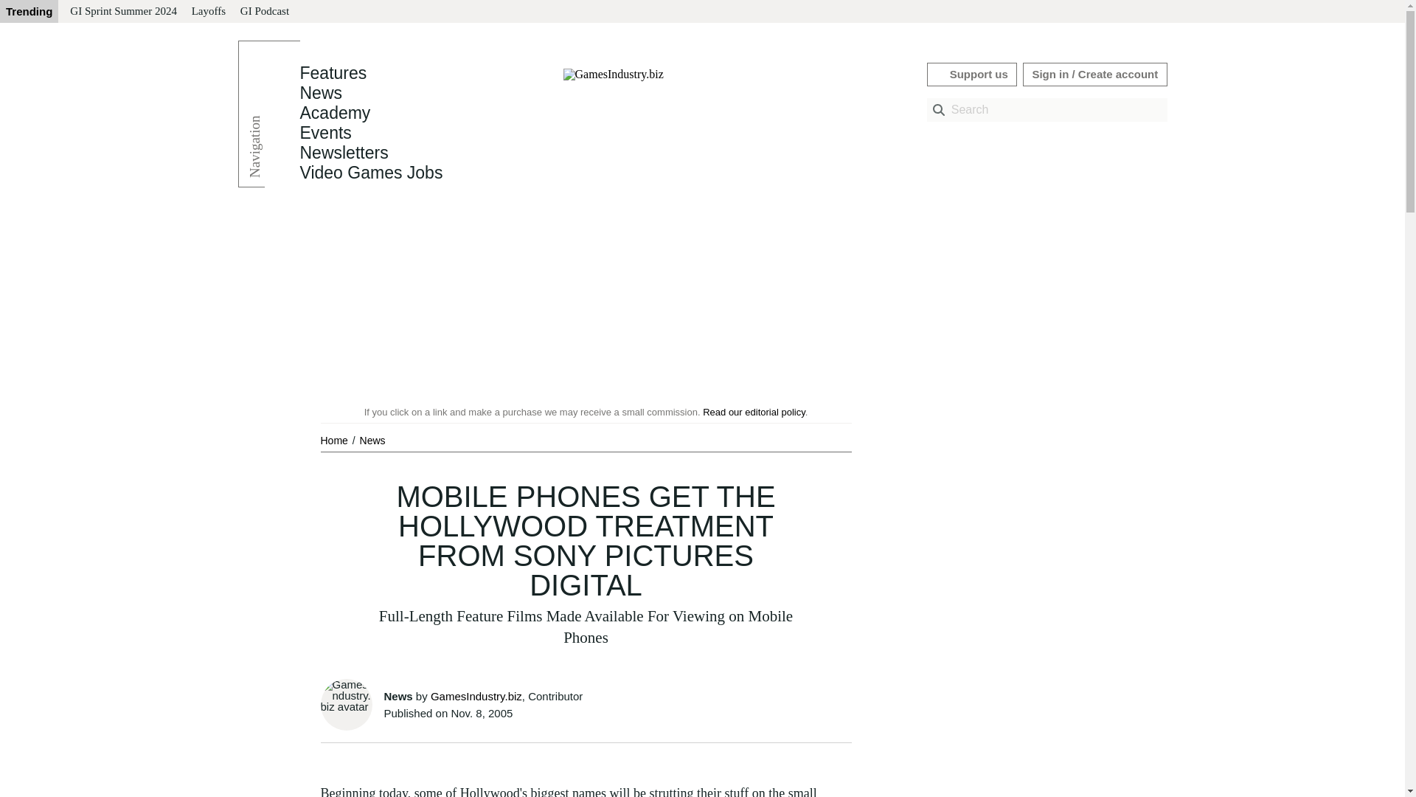  What do you see at coordinates (333, 73) in the screenshot?
I see `Features` at bounding box center [333, 73].